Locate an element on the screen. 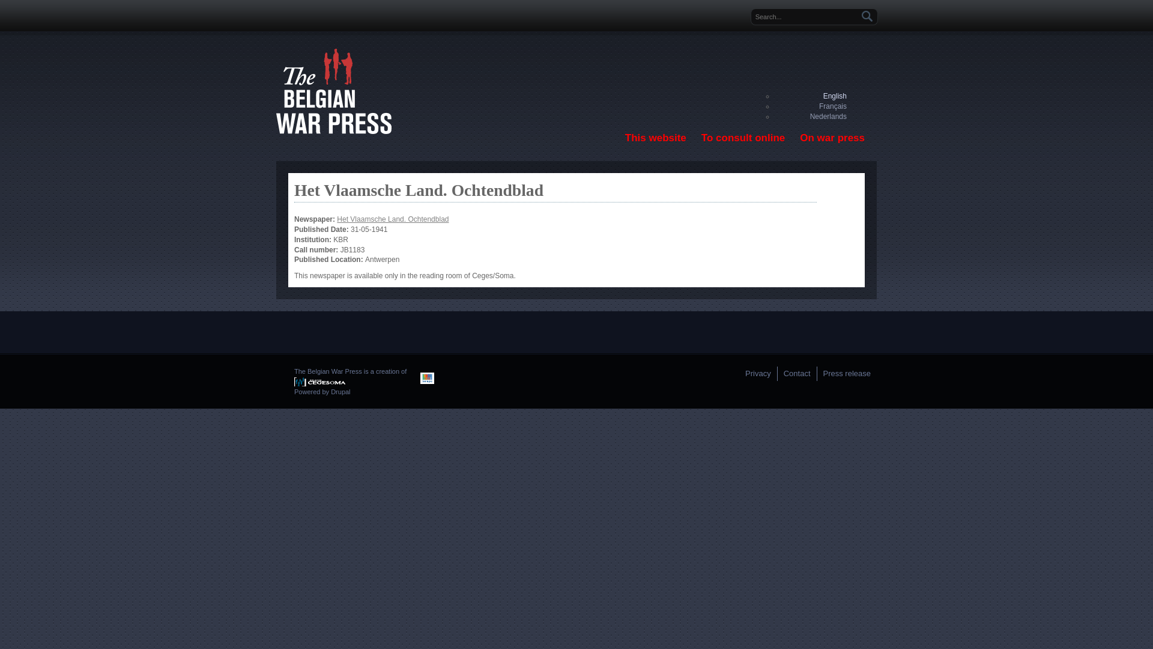 Image resolution: width=1153 pixels, height=649 pixels. Contact is located at coordinates (797, 374).